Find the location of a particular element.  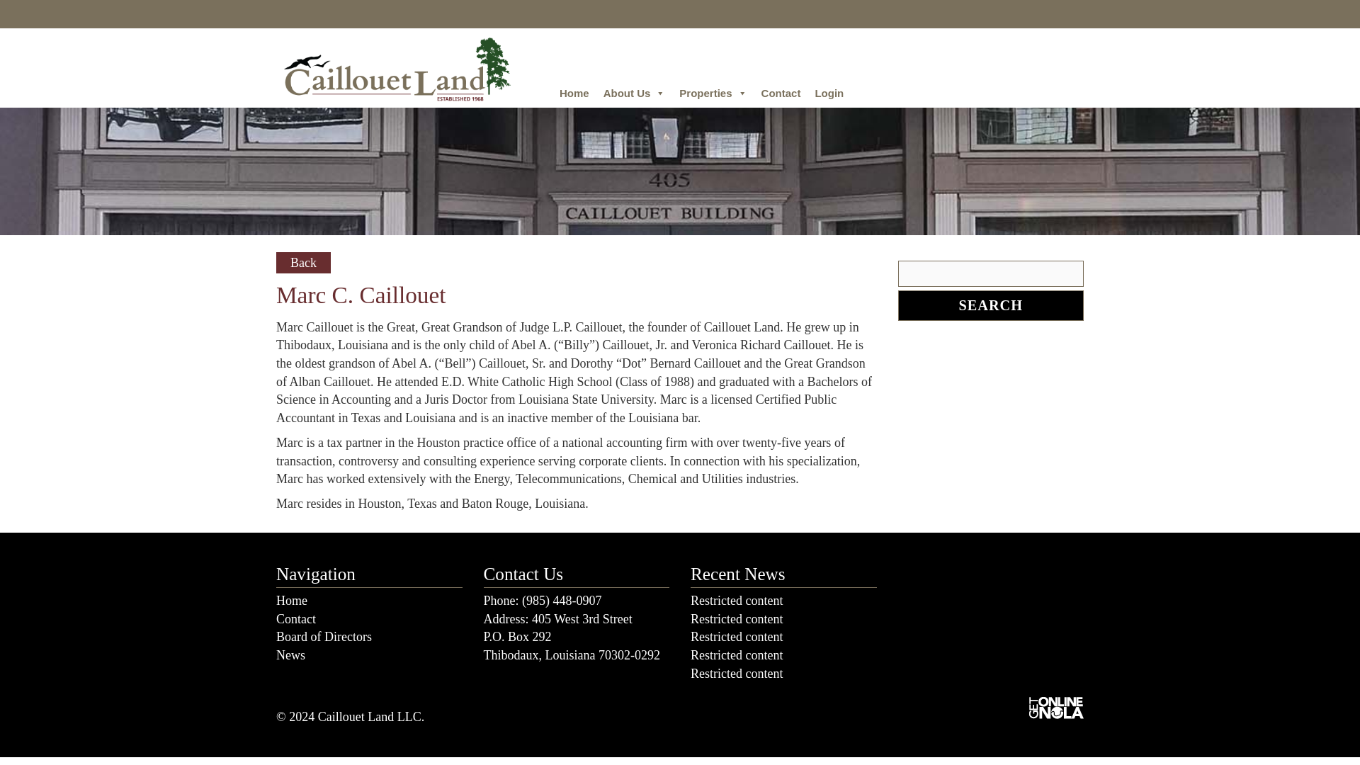

About Us is located at coordinates (635, 93).